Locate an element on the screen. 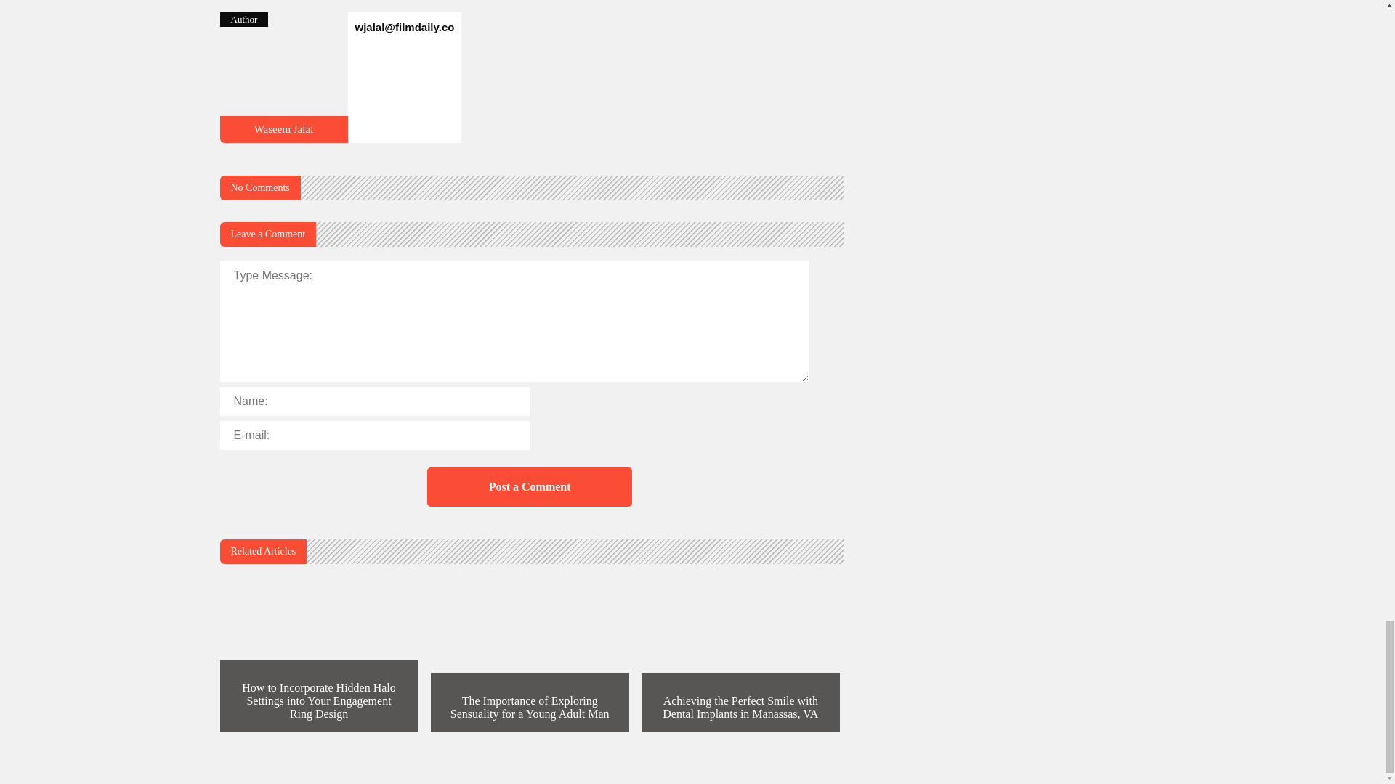  Post a Comment is located at coordinates (529, 486).